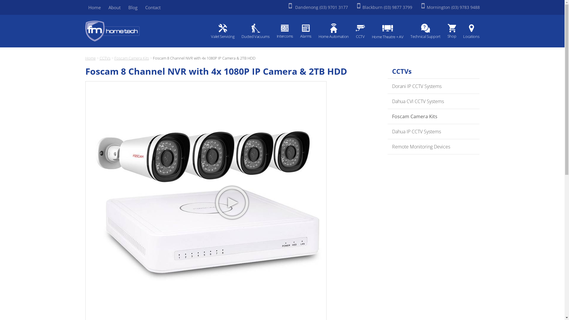  Describe the element at coordinates (306, 7) in the screenshot. I see `Dandenong` at that location.